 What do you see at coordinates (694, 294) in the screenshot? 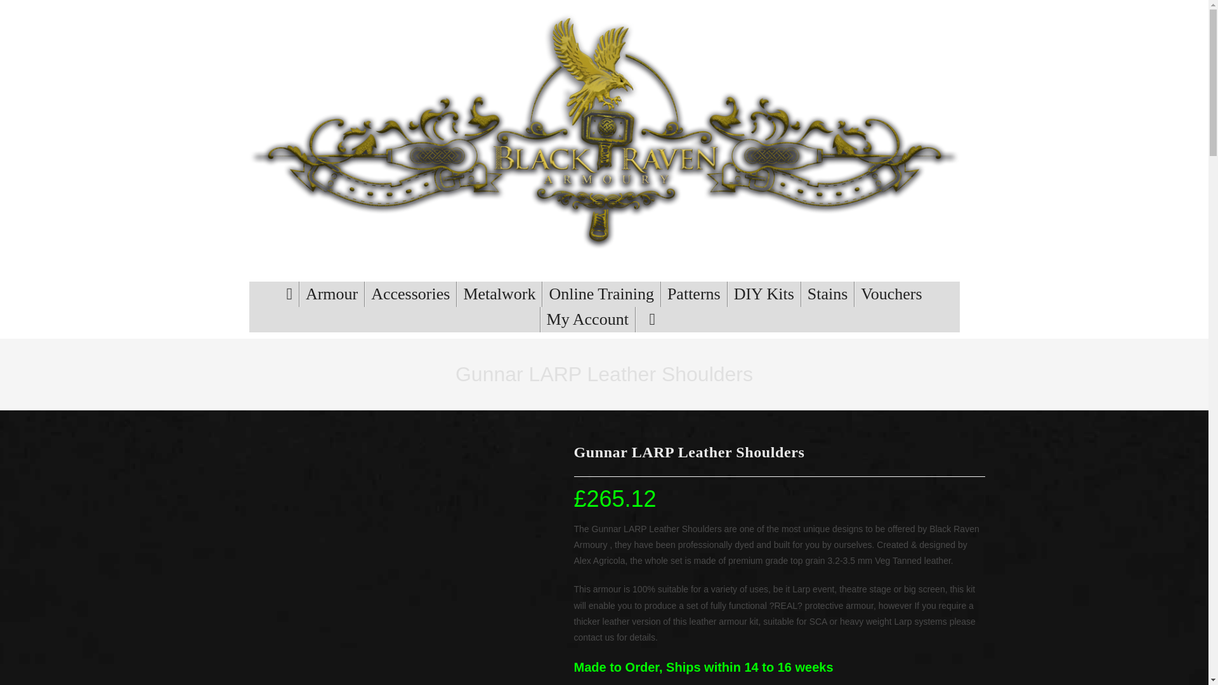
I see `Patterns` at bounding box center [694, 294].